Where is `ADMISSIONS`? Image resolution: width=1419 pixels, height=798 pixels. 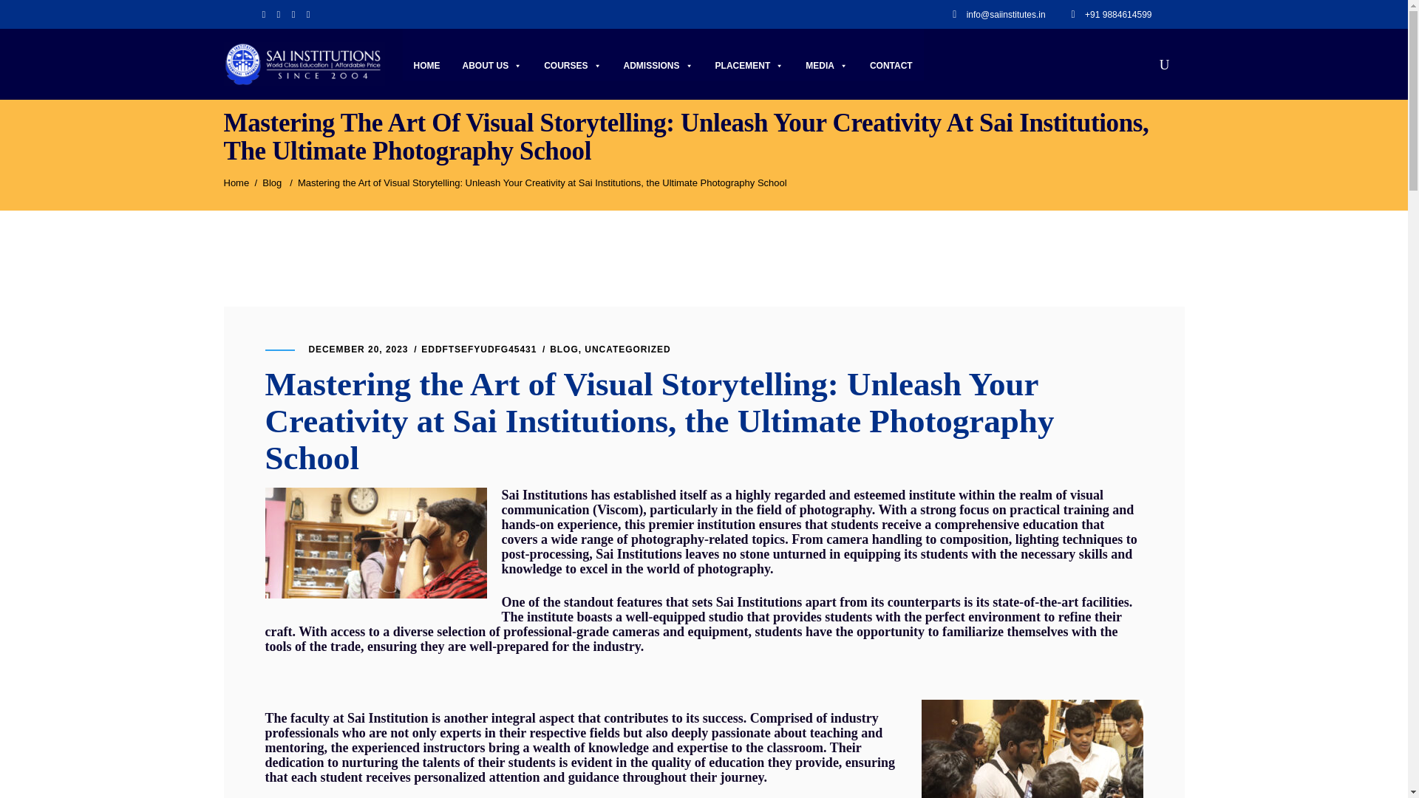
ADMISSIONS is located at coordinates (658, 66).